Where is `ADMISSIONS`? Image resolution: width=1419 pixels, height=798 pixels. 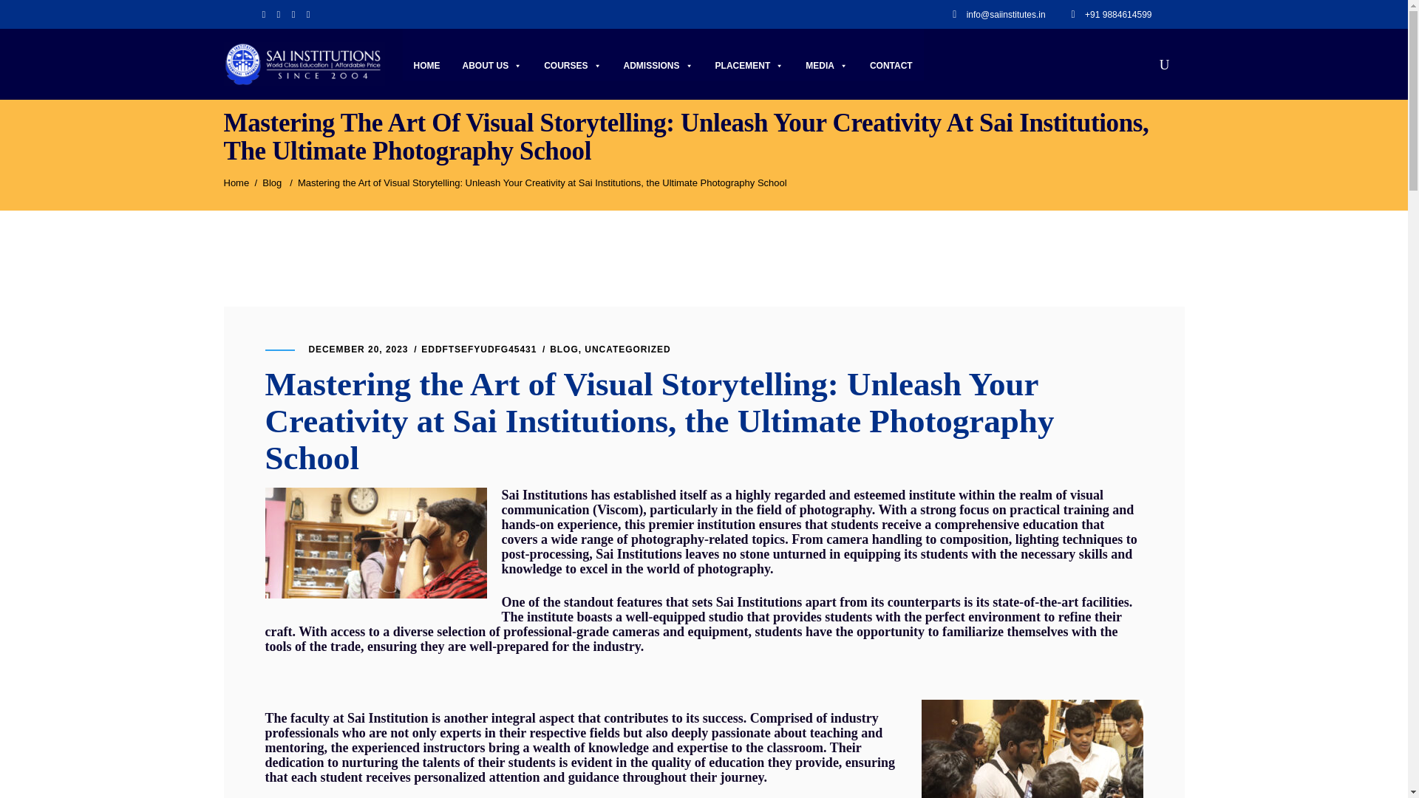
ADMISSIONS is located at coordinates (658, 66).